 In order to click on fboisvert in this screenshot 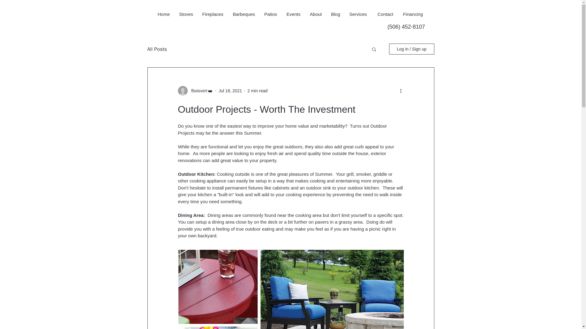, I will do `click(195, 91)`.